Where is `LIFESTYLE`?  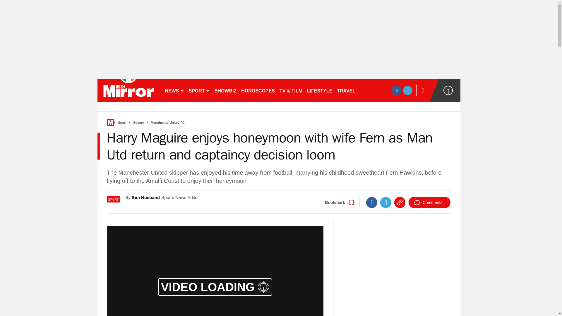
LIFESTYLE is located at coordinates (319, 90).